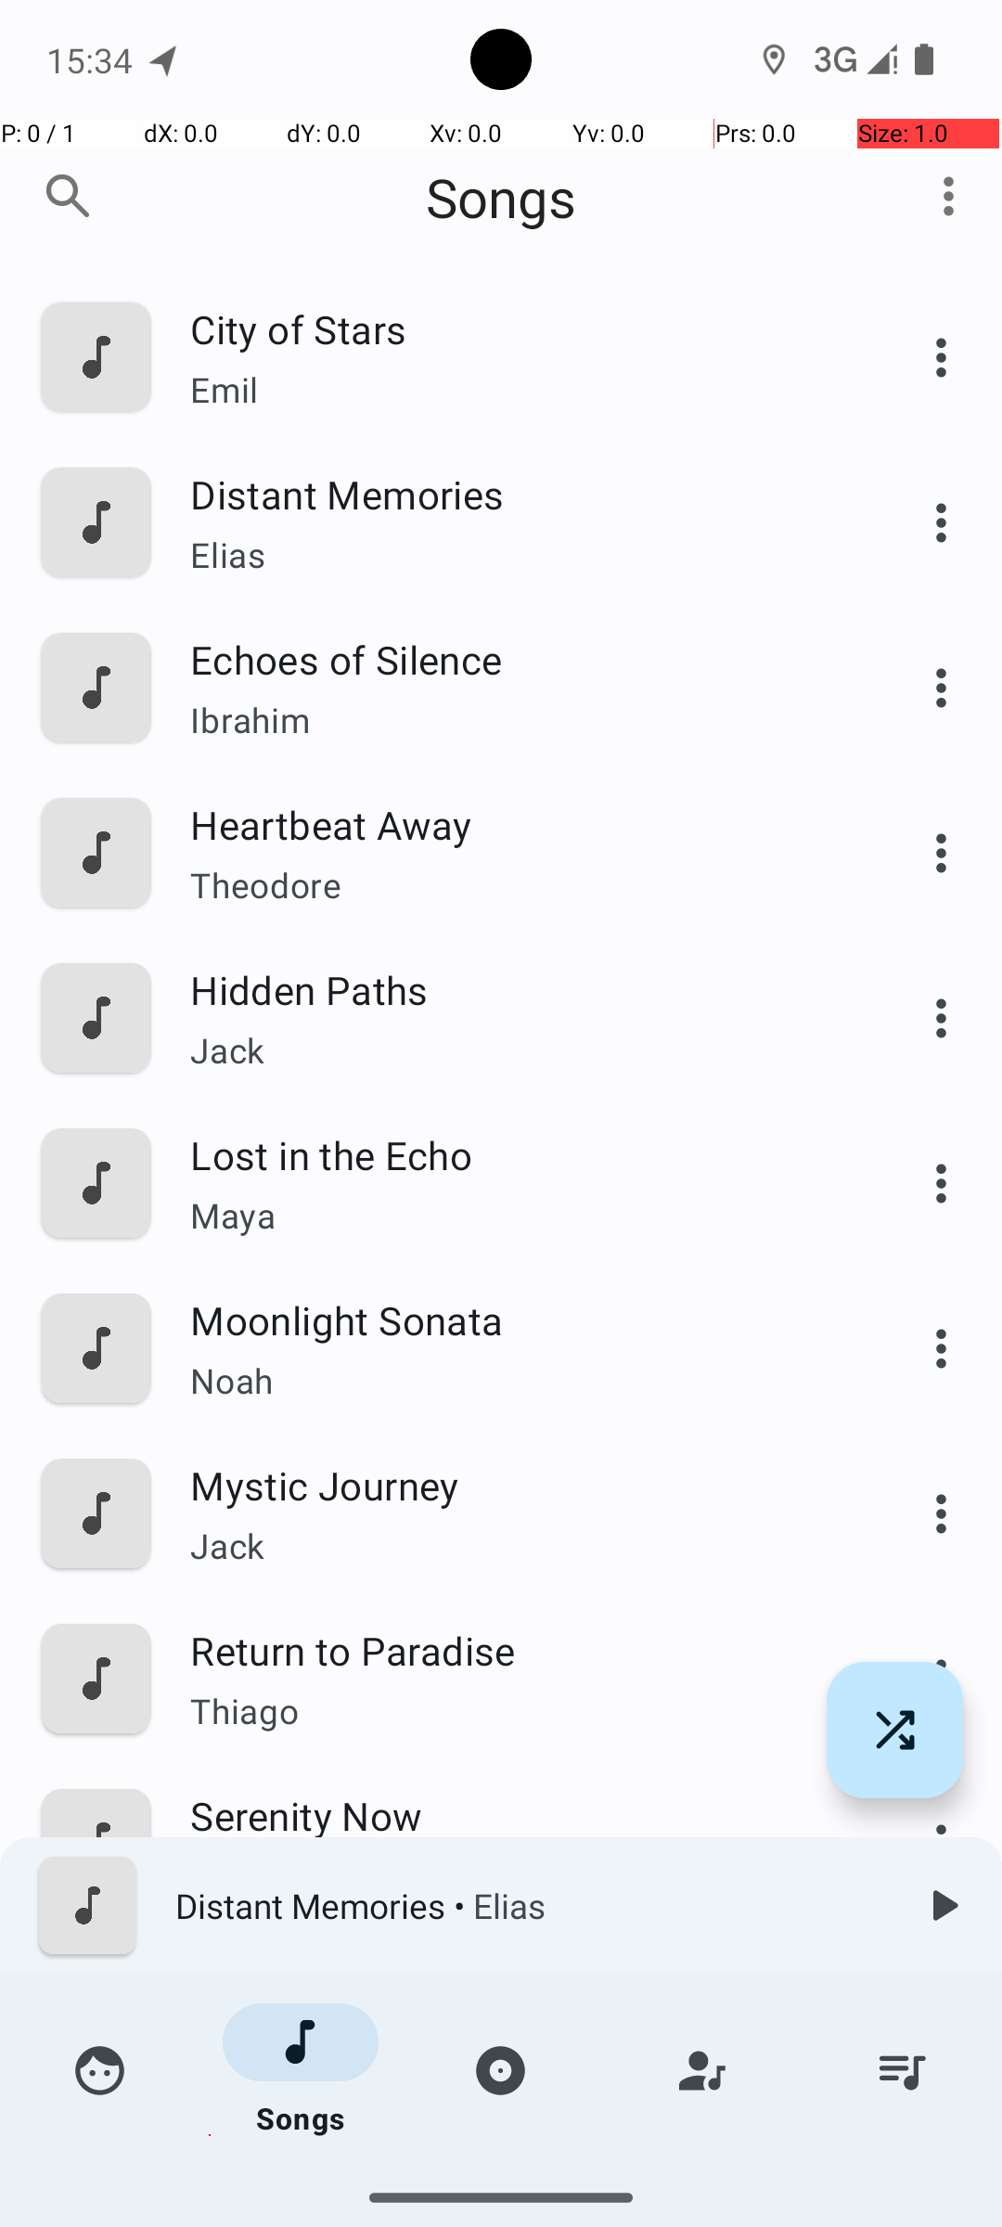 The height and width of the screenshot is (2227, 1002). What do you see at coordinates (517, 1216) in the screenshot?
I see `Maya` at bounding box center [517, 1216].